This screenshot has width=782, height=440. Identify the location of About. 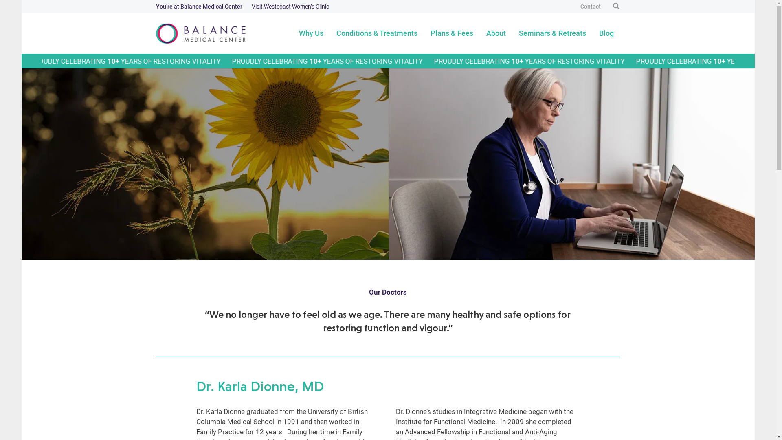
(496, 33).